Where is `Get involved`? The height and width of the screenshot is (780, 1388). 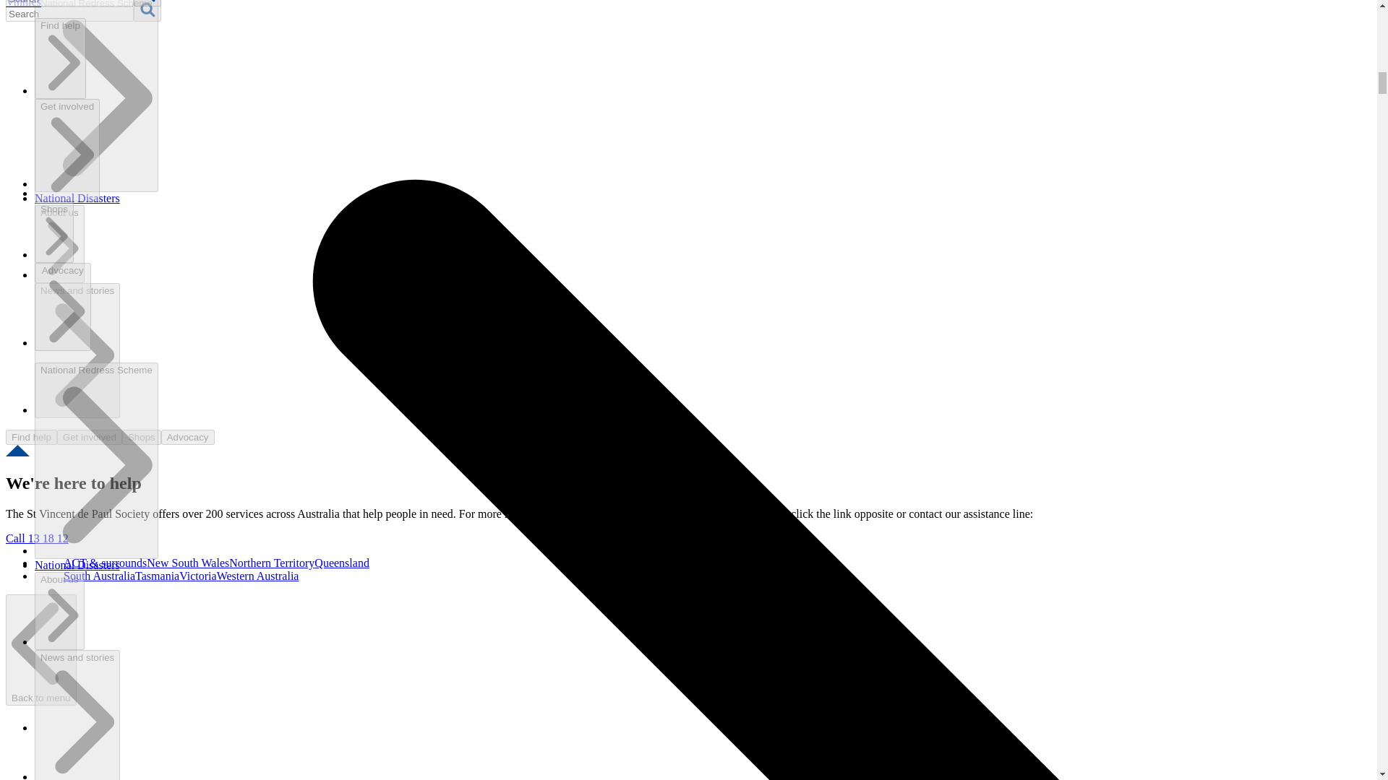 Get involved is located at coordinates (67, 150).